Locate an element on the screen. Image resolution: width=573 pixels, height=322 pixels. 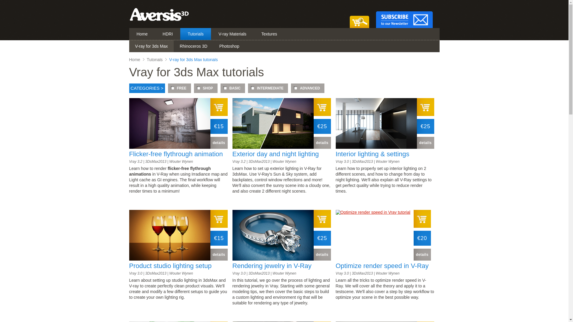
Home is located at coordinates (134, 60).